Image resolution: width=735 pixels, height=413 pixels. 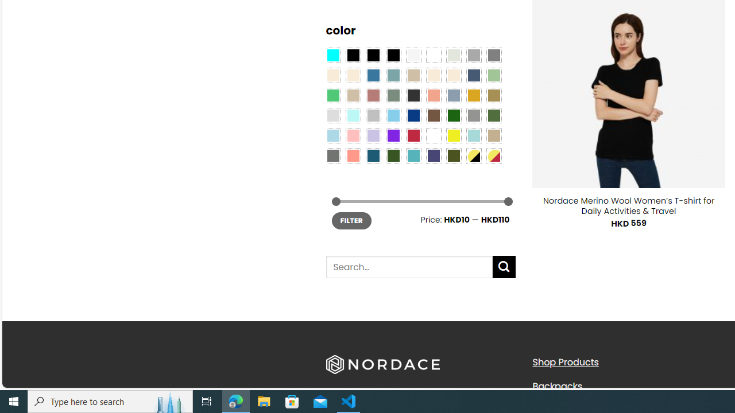 What do you see at coordinates (351, 220) in the screenshot?
I see `FILTER` at bounding box center [351, 220].